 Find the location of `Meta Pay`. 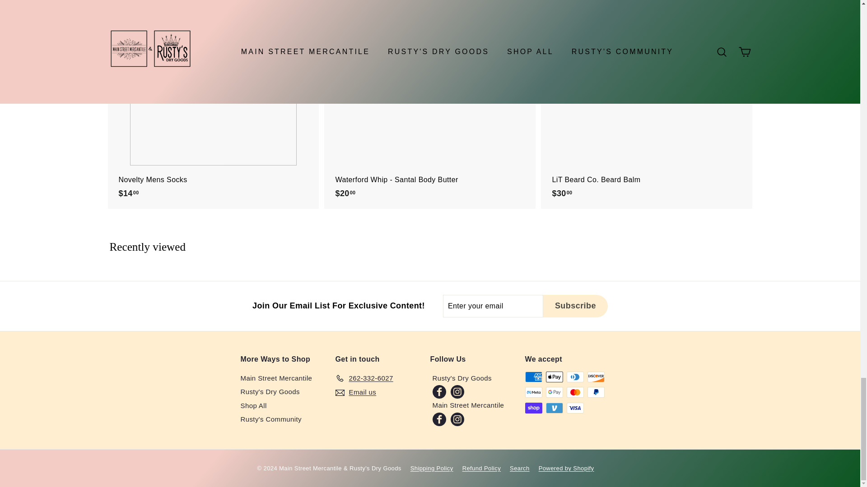

Meta Pay is located at coordinates (533, 392).